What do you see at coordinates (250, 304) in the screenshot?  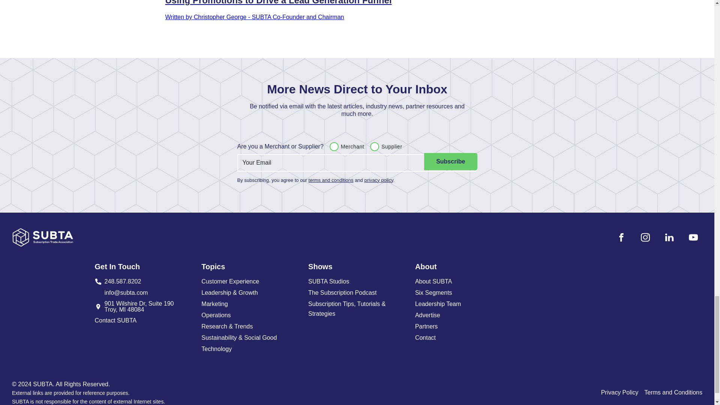 I see `Marketing` at bounding box center [250, 304].